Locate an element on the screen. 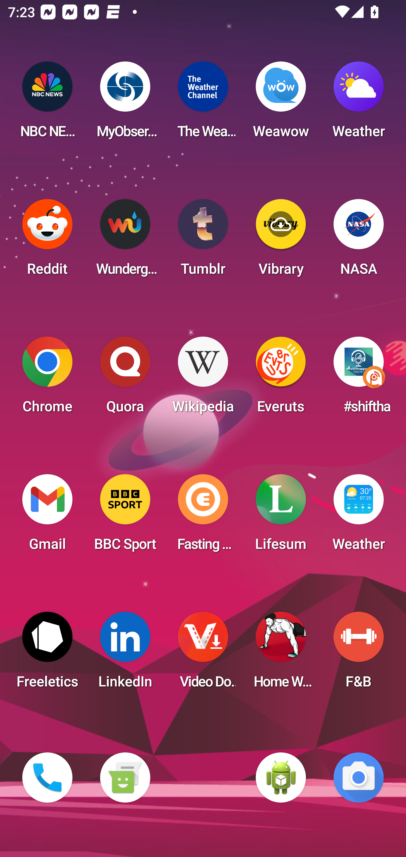 This screenshot has width=406, height=857. Weather is located at coordinates (359, 516).